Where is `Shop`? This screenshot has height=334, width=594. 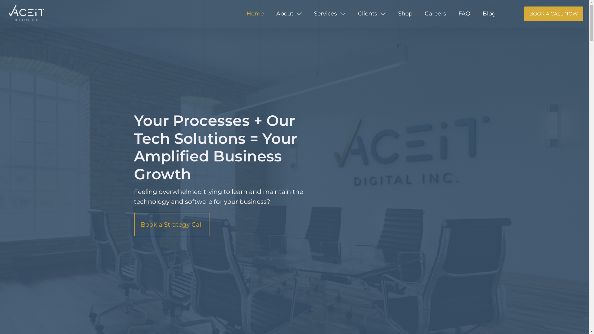 Shop is located at coordinates (405, 14).